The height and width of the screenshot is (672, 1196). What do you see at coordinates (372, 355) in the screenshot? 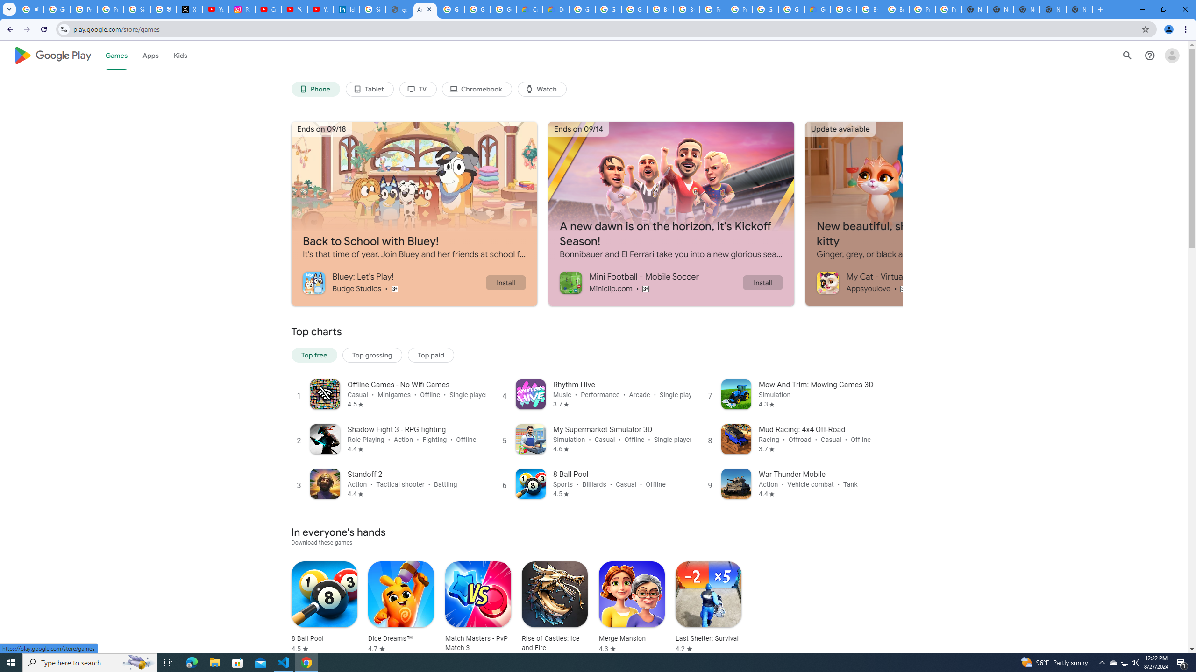
I see `Top grossing` at bounding box center [372, 355].